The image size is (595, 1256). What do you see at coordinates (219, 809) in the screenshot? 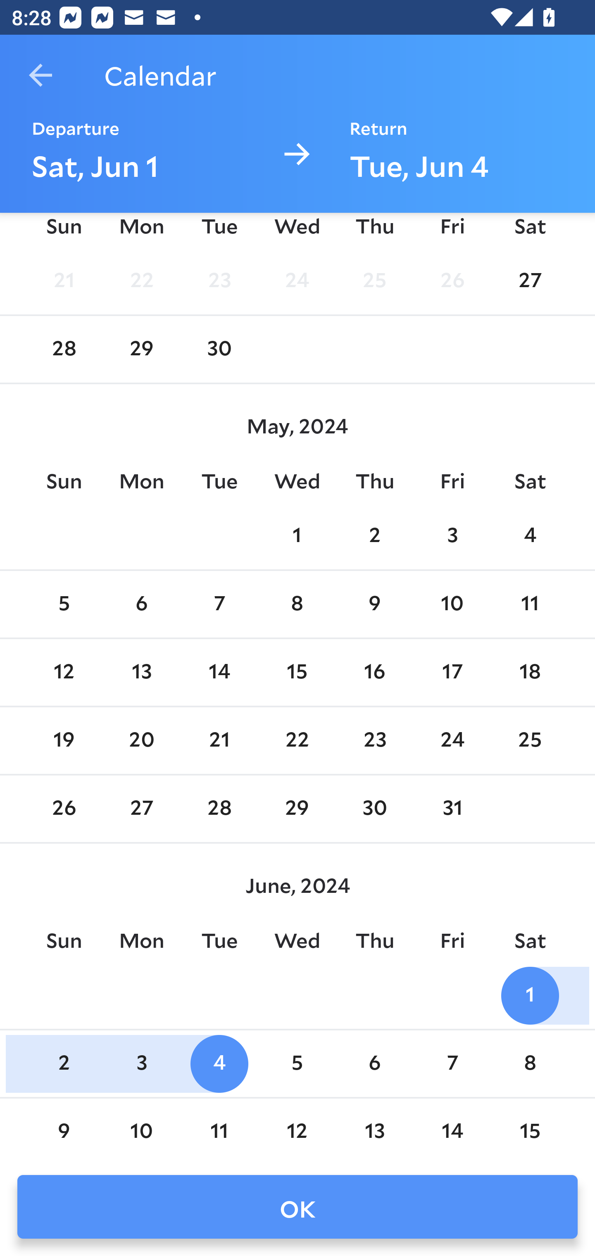
I see `28` at bounding box center [219, 809].